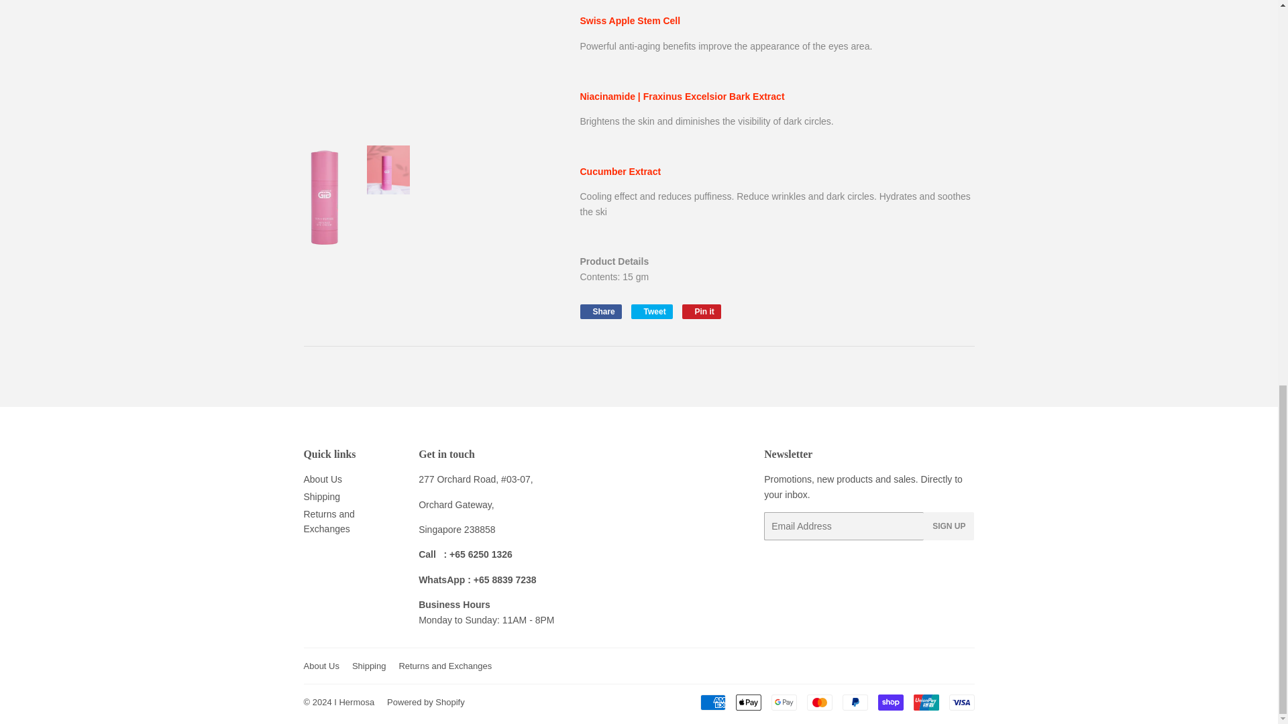 The width and height of the screenshot is (1288, 724). I want to click on Apple Pay, so click(748, 702).